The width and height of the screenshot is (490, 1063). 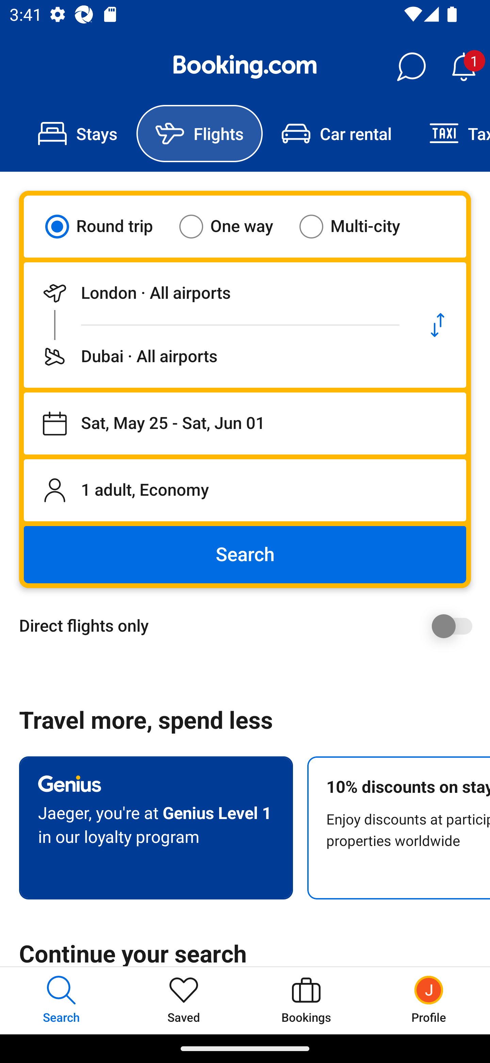 What do you see at coordinates (429, 1000) in the screenshot?
I see `Profile` at bounding box center [429, 1000].